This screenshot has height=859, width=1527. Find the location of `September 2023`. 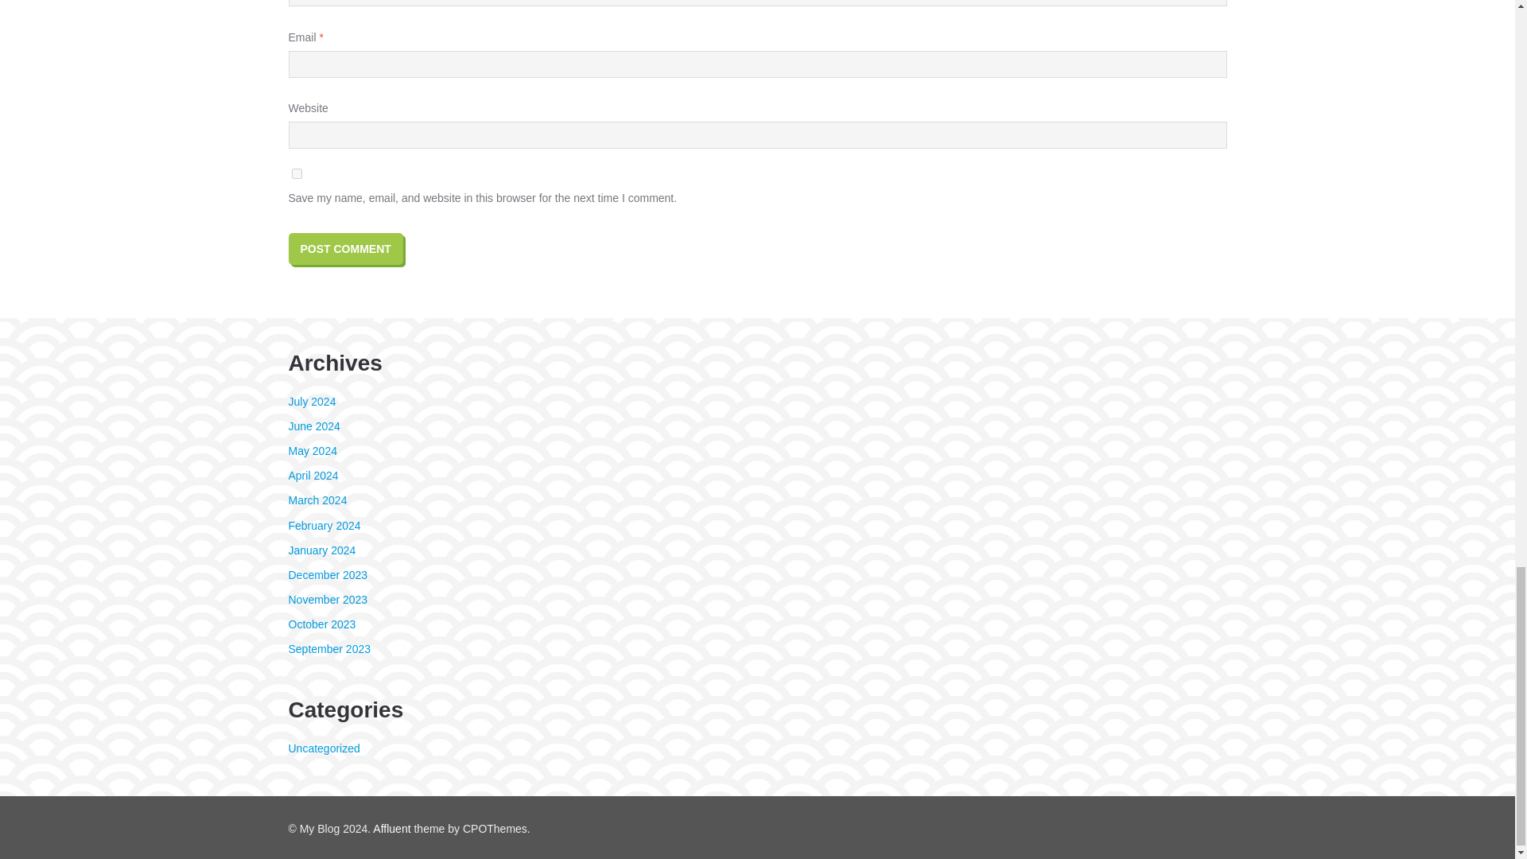

September 2023 is located at coordinates (329, 649).